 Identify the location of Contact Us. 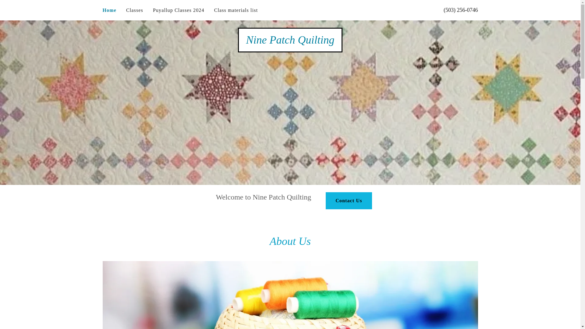
(349, 200).